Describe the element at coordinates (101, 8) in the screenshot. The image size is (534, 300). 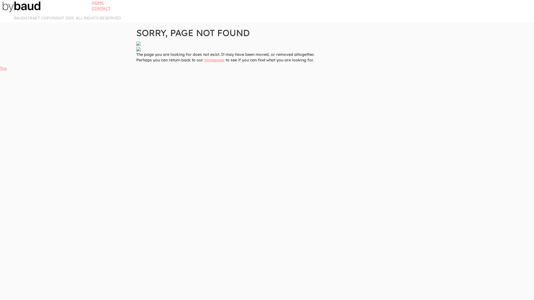
I see `CONTACT` at that location.